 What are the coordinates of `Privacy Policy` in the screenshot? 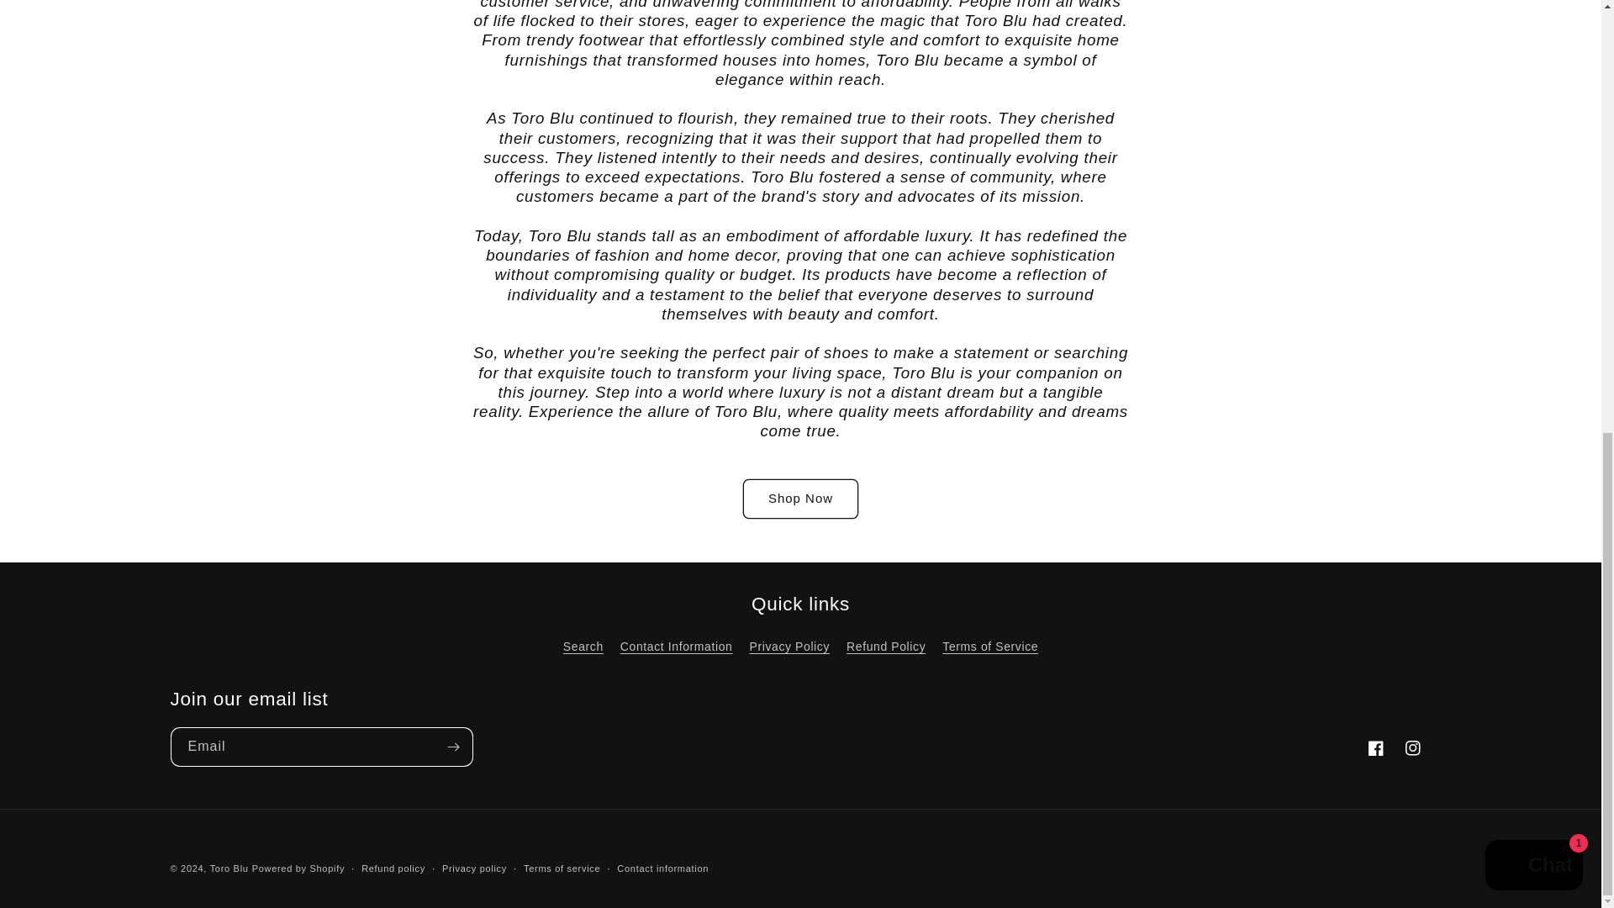 It's located at (789, 647).